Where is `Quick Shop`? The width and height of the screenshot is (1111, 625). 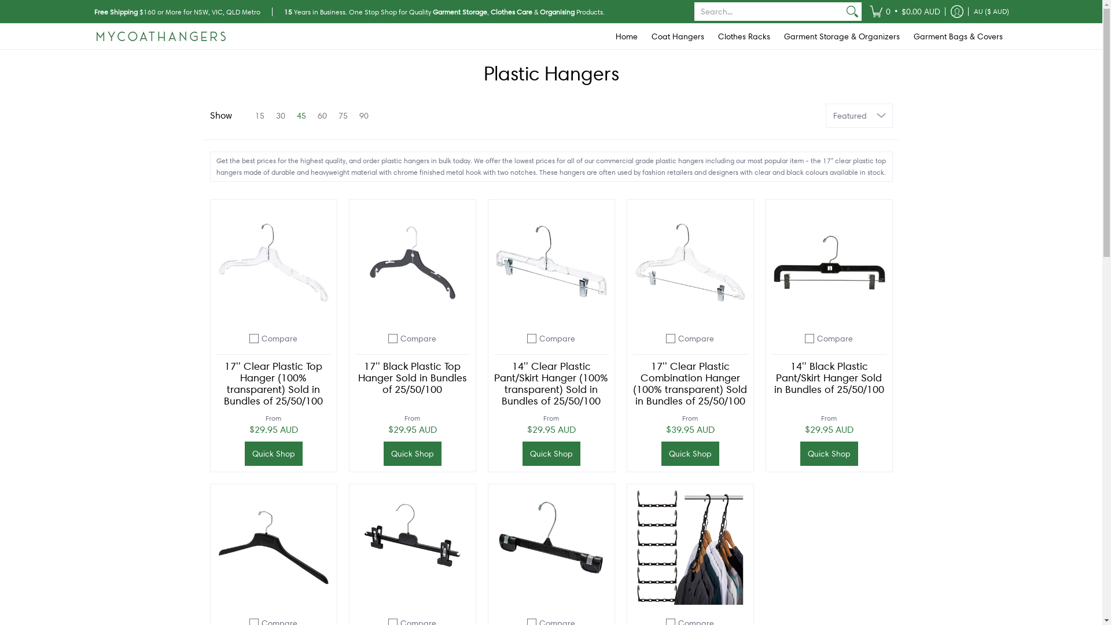 Quick Shop is located at coordinates (551, 453).